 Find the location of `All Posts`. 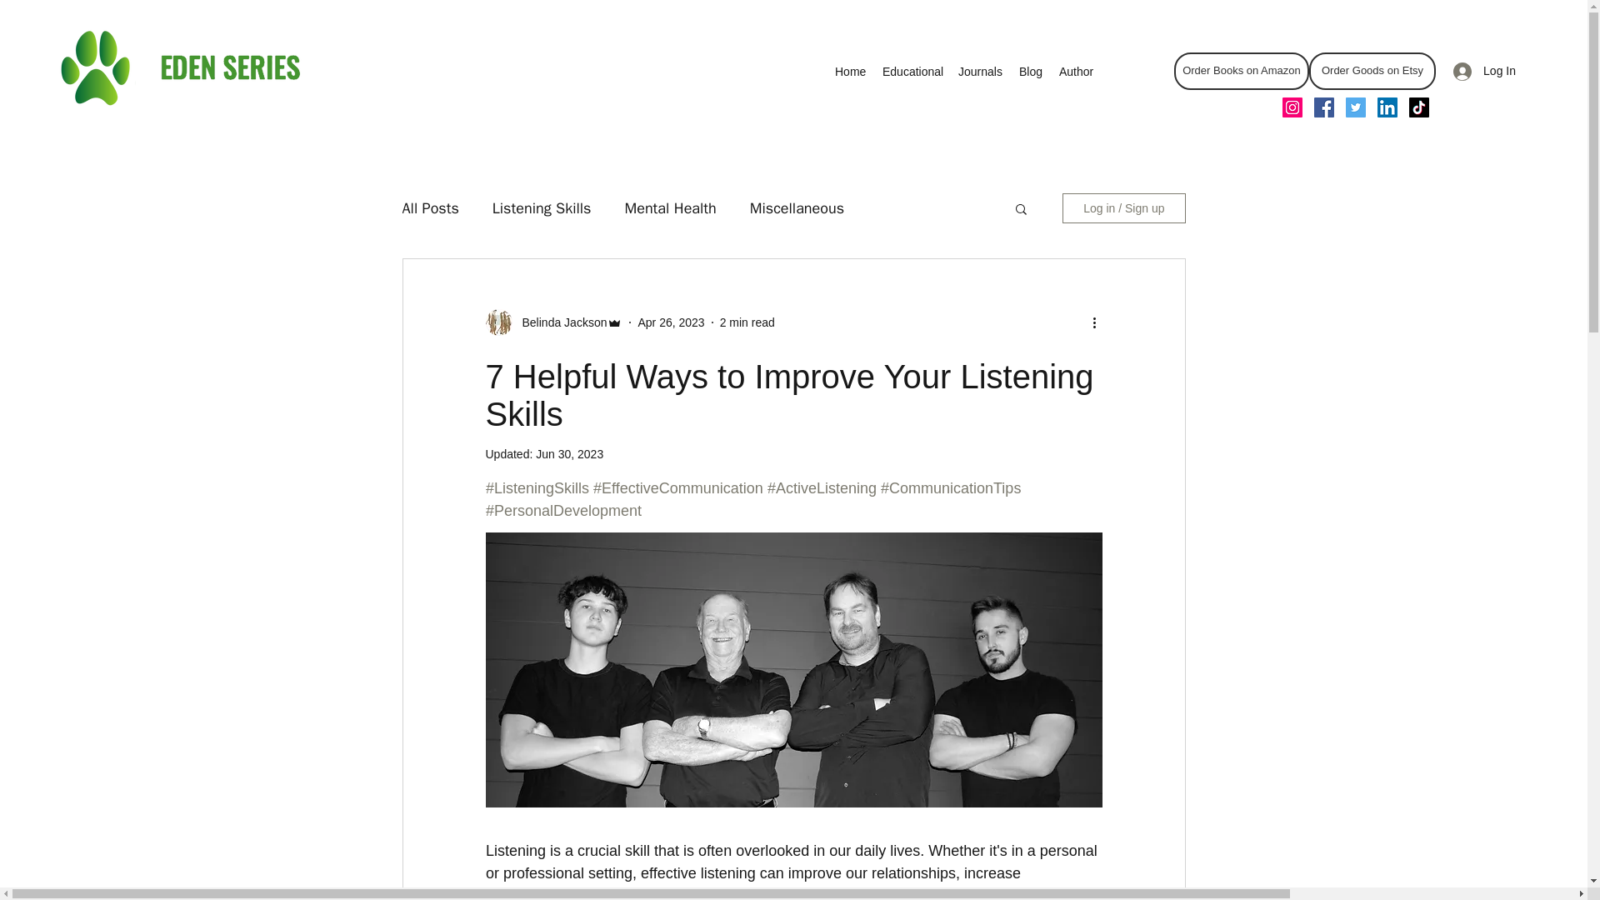

All Posts is located at coordinates (429, 208).